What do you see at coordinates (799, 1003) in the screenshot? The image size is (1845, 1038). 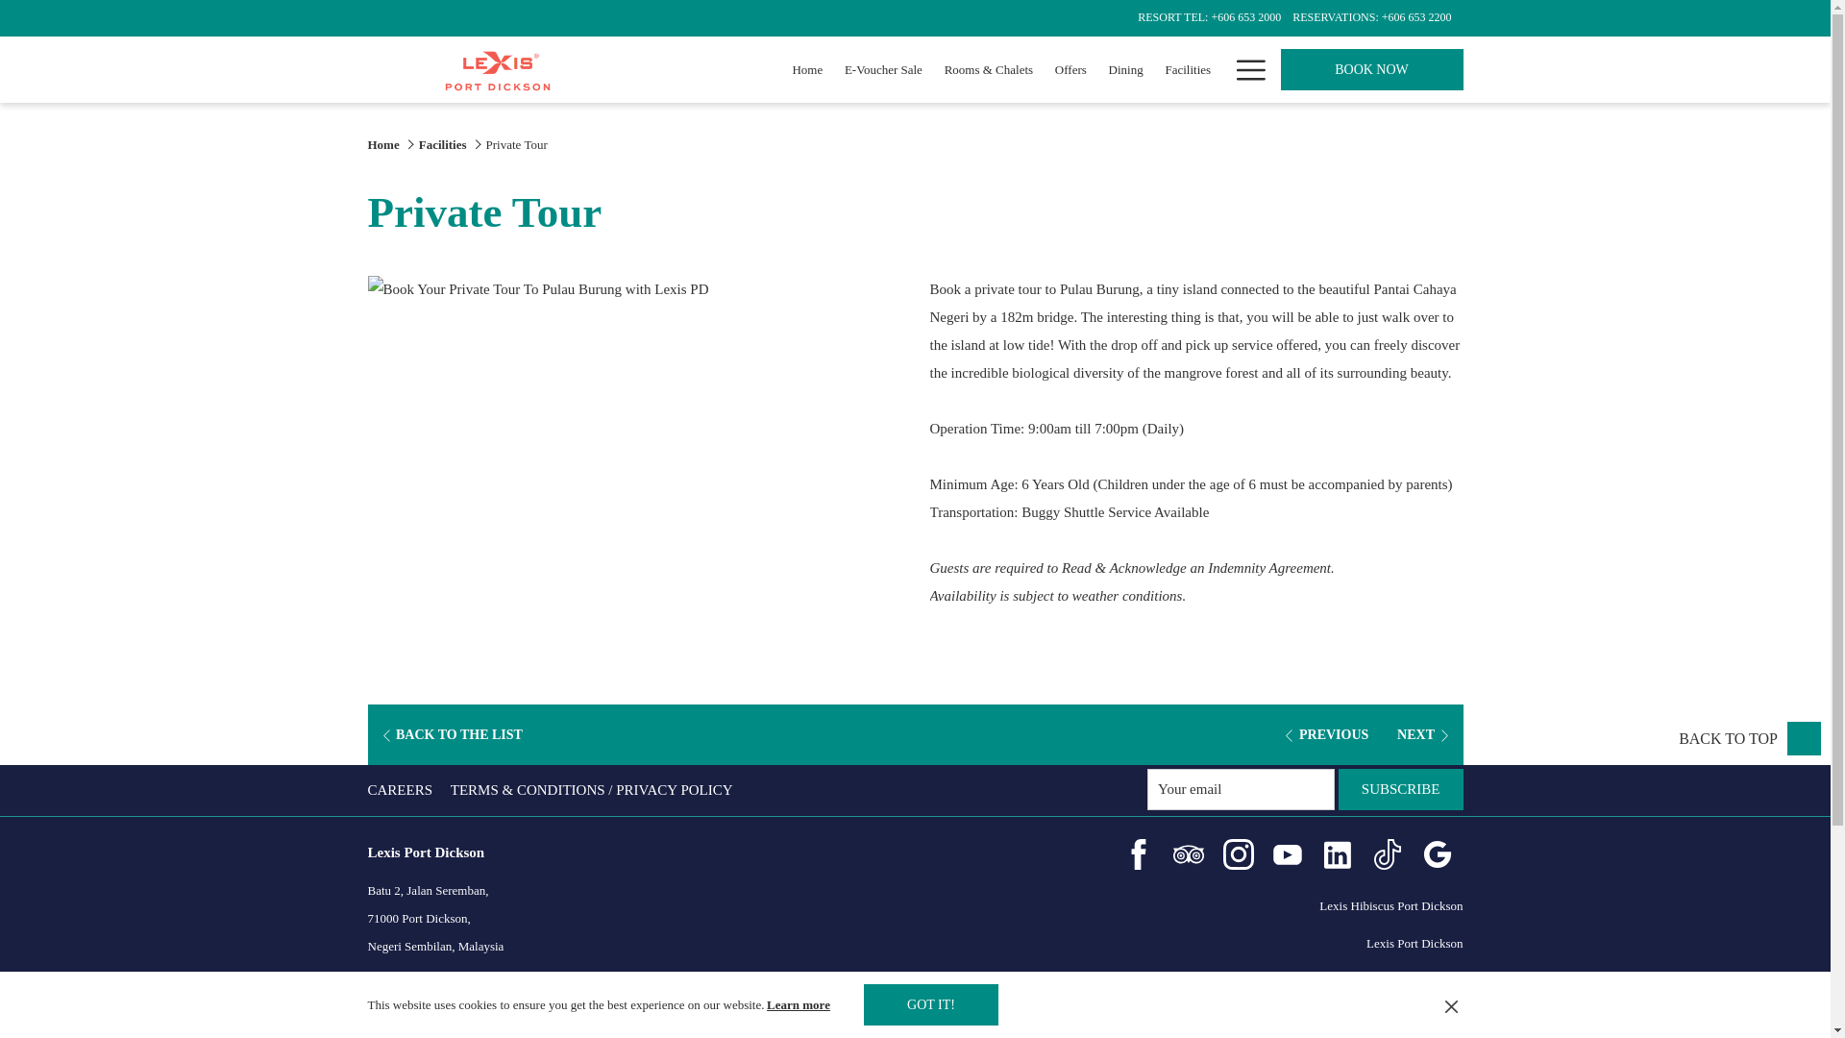 I see `Learn more` at bounding box center [799, 1003].